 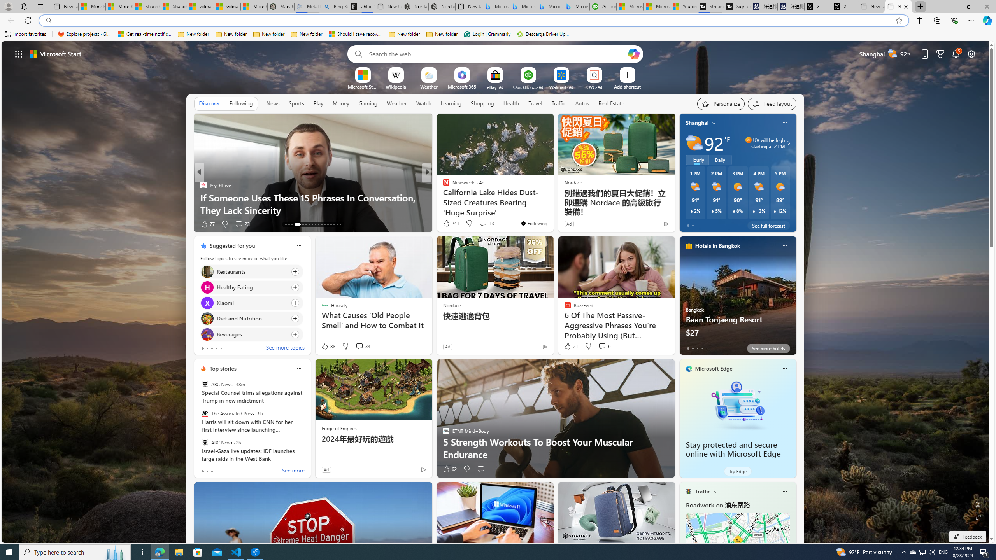 I want to click on Forge of Empires, so click(x=339, y=428).